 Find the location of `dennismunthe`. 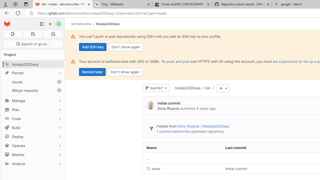

dennismunthe is located at coordinates (81, 24).